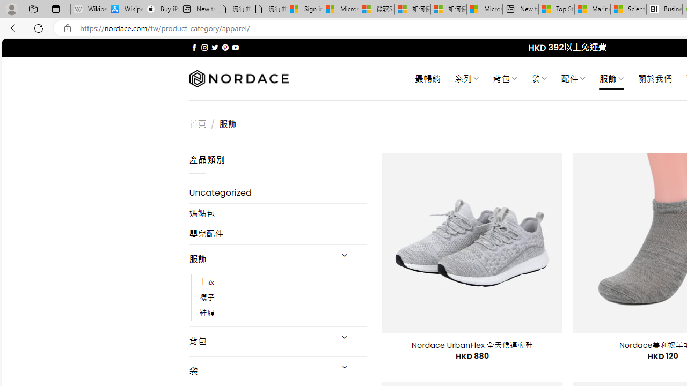 This screenshot has height=386, width=687. I want to click on Follow on Instagram, so click(204, 47).